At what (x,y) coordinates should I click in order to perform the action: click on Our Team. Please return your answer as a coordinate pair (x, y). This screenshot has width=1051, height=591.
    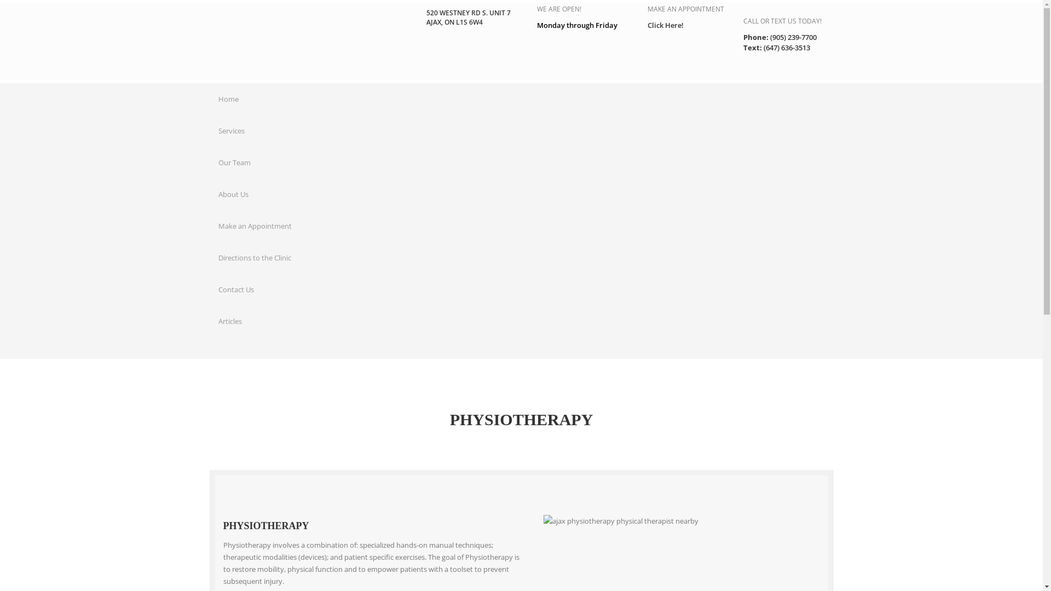
    Looking at the image, I should click on (234, 163).